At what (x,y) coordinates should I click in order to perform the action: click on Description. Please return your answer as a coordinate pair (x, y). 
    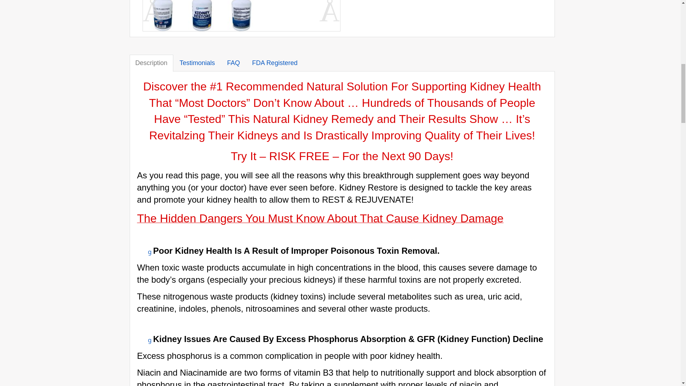
    Looking at the image, I should click on (151, 63).